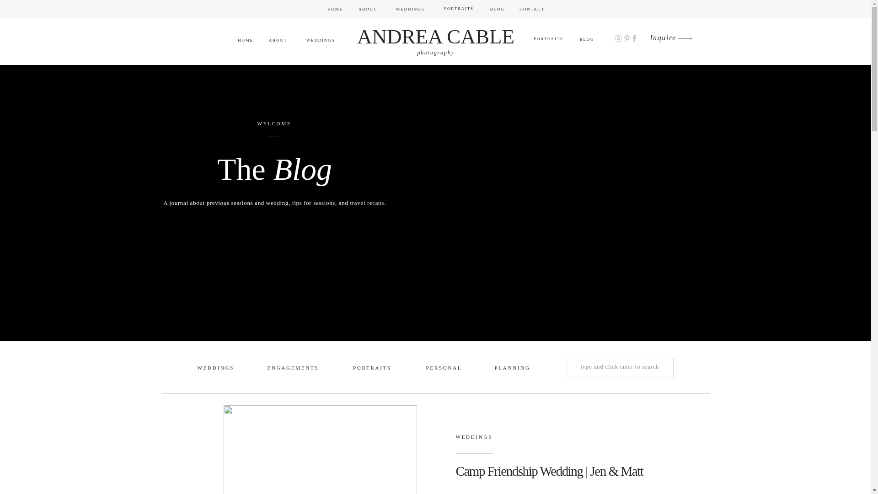  I want to click on ANDREA CABLE, so click(436, 29).